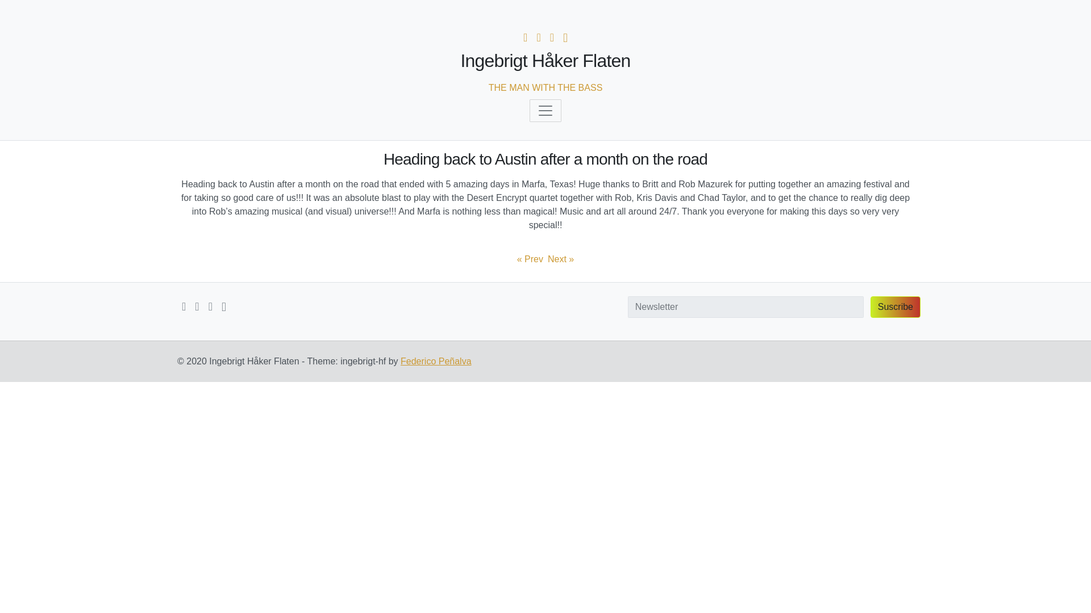 Image resolution: width=1091 pixels, height=613 pixels. What do you see at coordinates (896, 306) in the screenshot?
I see `Suscribe` at bounding box center [896, 306].